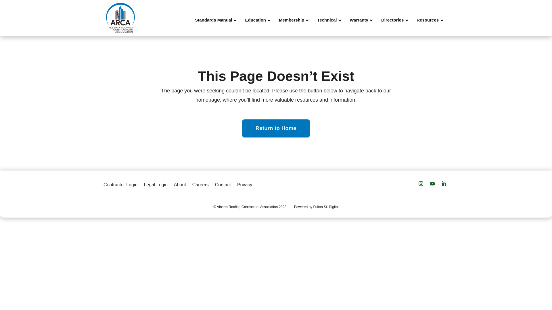  Describe the element at coordinates (245, 184) in the screenshot. I see `Privacy` at that location.